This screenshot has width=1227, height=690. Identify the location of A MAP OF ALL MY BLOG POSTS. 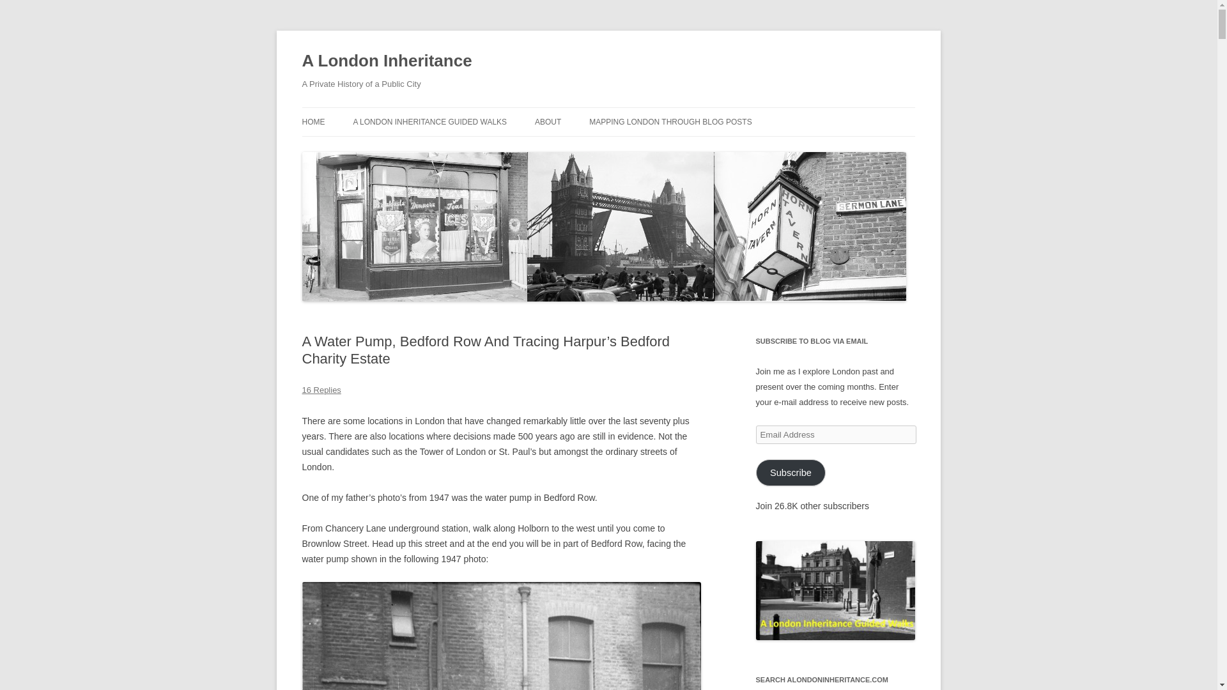
(652, 148).